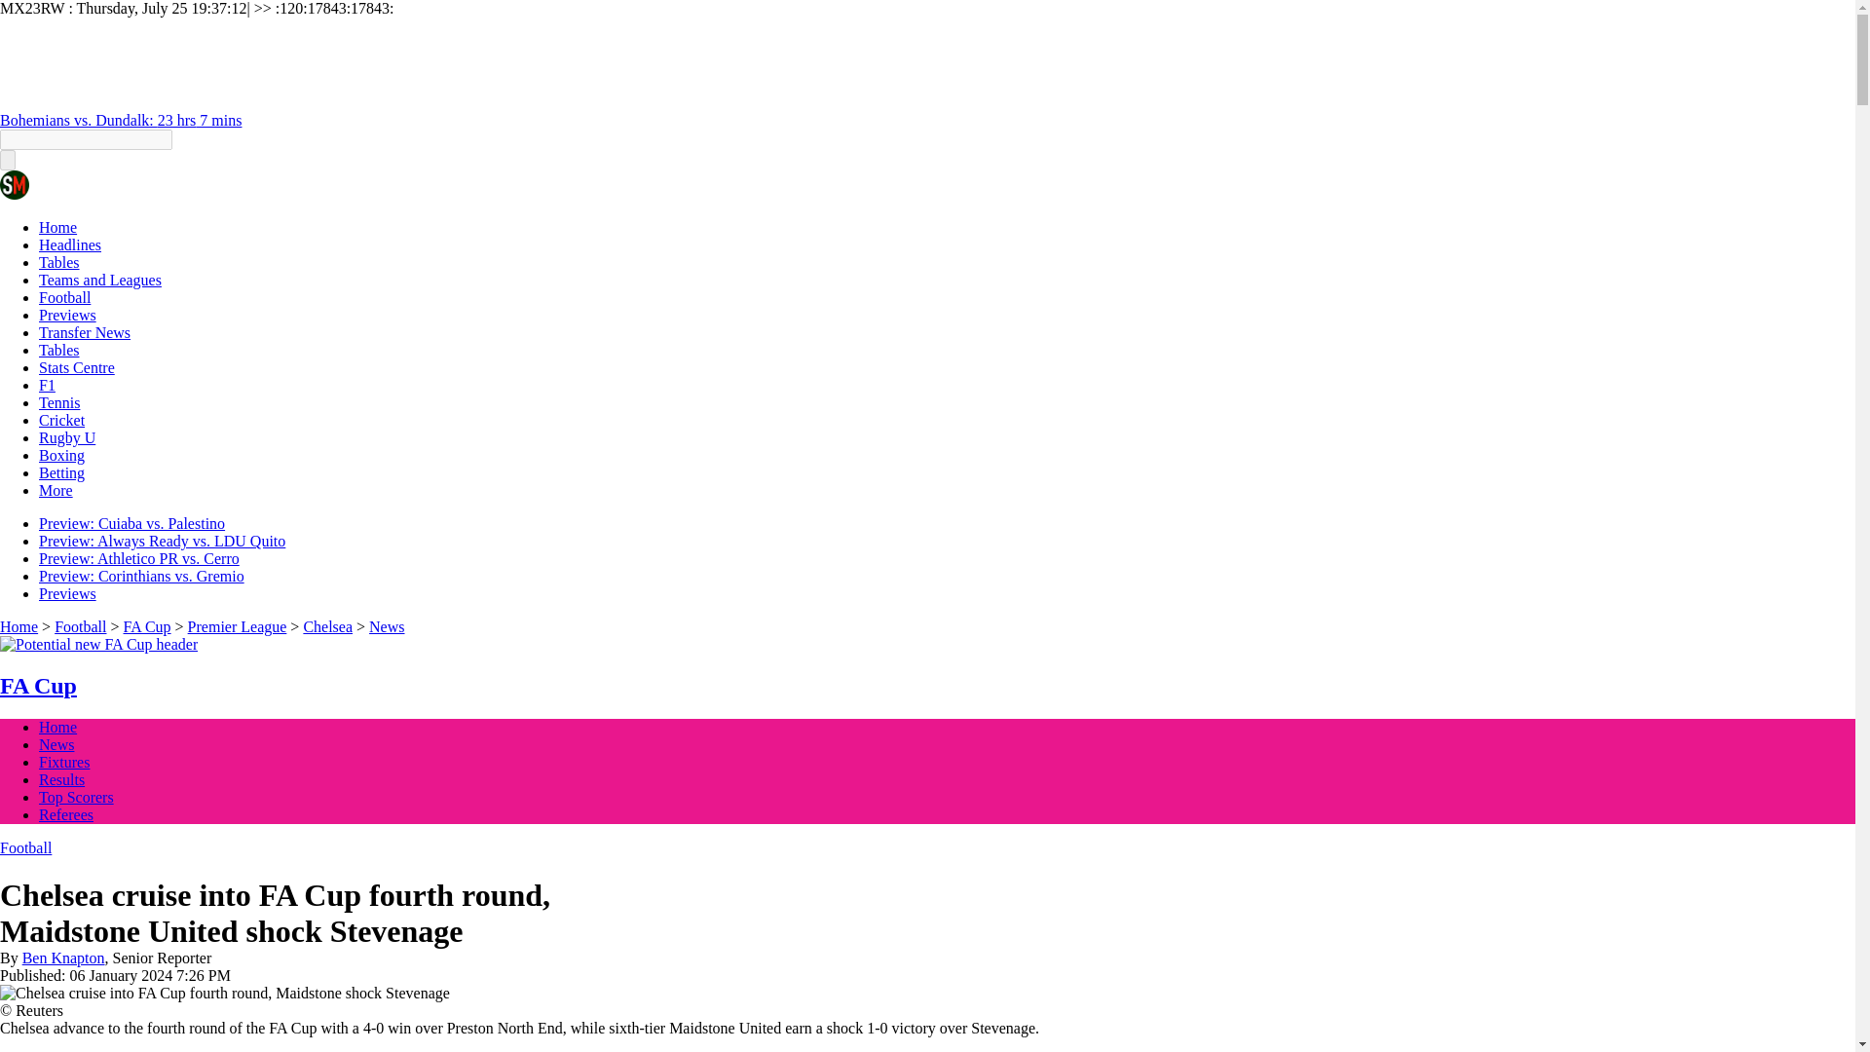  What do you see at coordinates (386, 627) in the screenshot?
I see `News` at bounding box center [386, 627].